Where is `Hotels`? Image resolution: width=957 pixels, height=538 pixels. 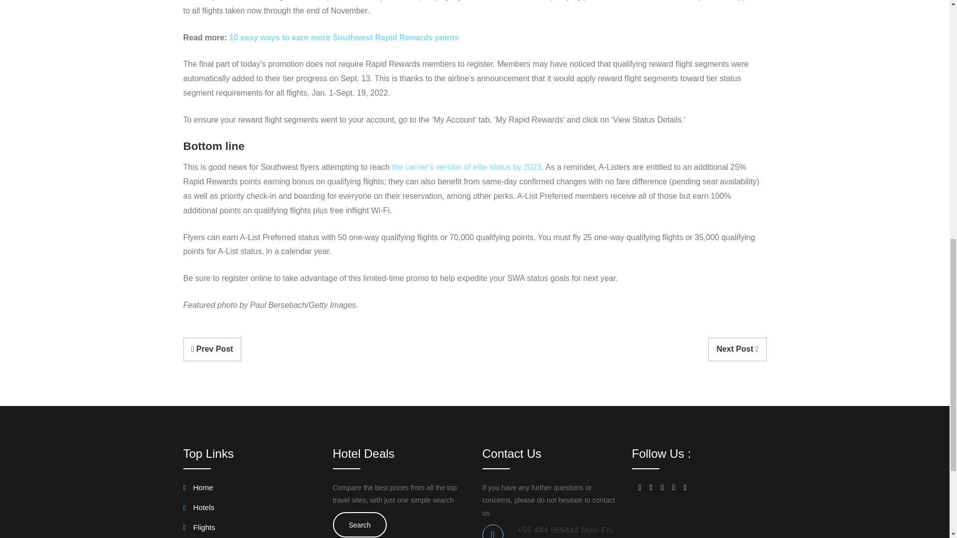 Hotels is located at coordinates (199, 509).